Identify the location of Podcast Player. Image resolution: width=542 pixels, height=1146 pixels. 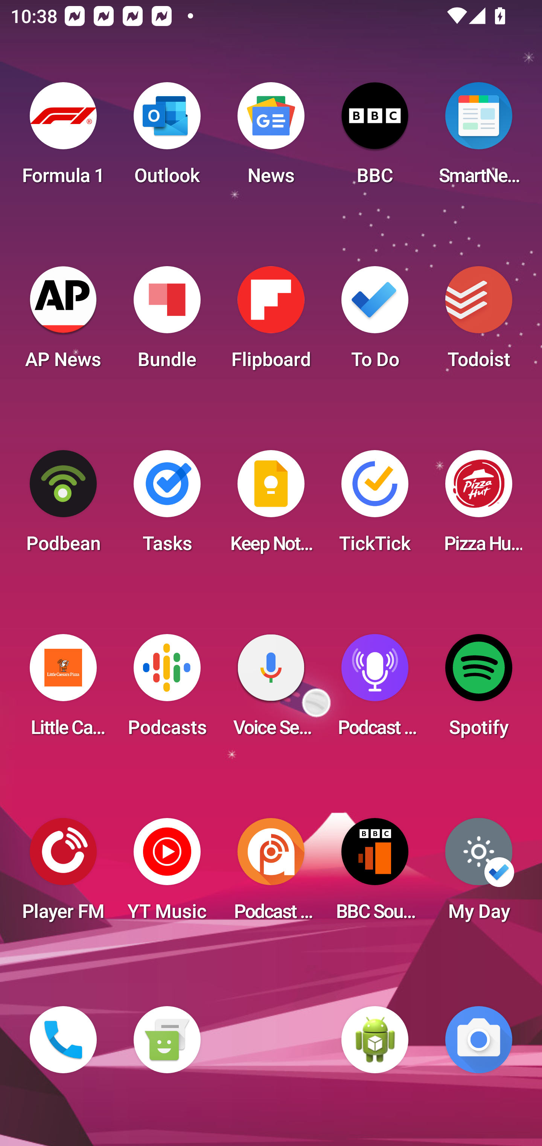
(375, 690).